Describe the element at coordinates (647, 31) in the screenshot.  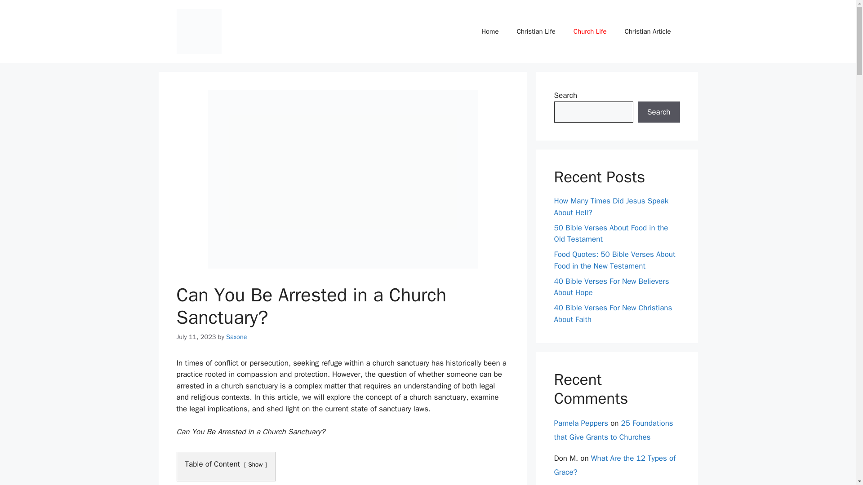
I see `Christian Article` at that location.